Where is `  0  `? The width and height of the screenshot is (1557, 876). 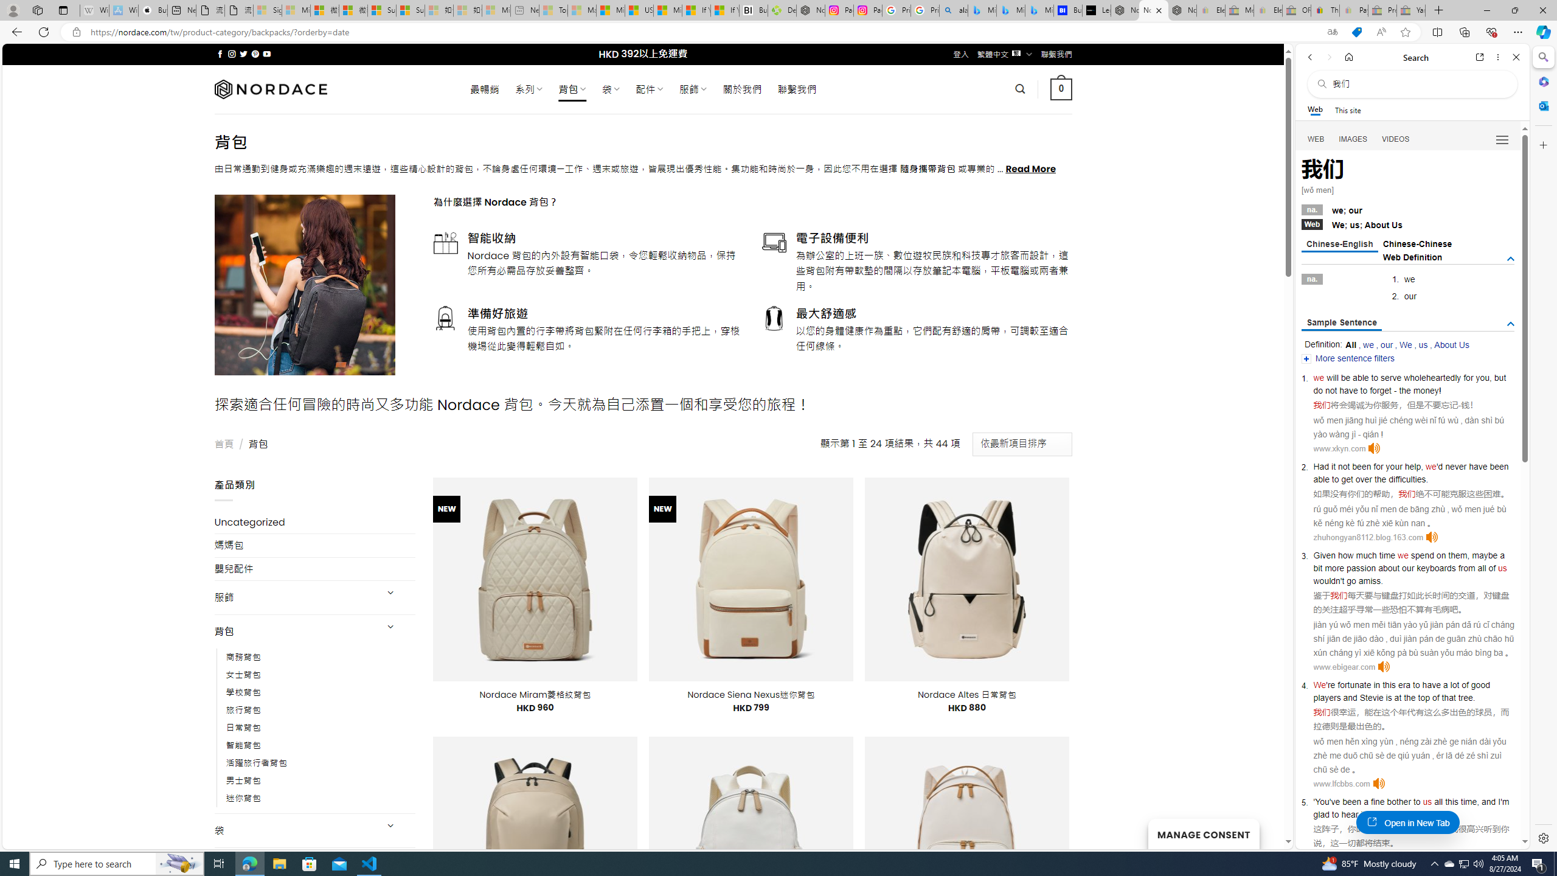   0   is located at coordinates (1062, 89).